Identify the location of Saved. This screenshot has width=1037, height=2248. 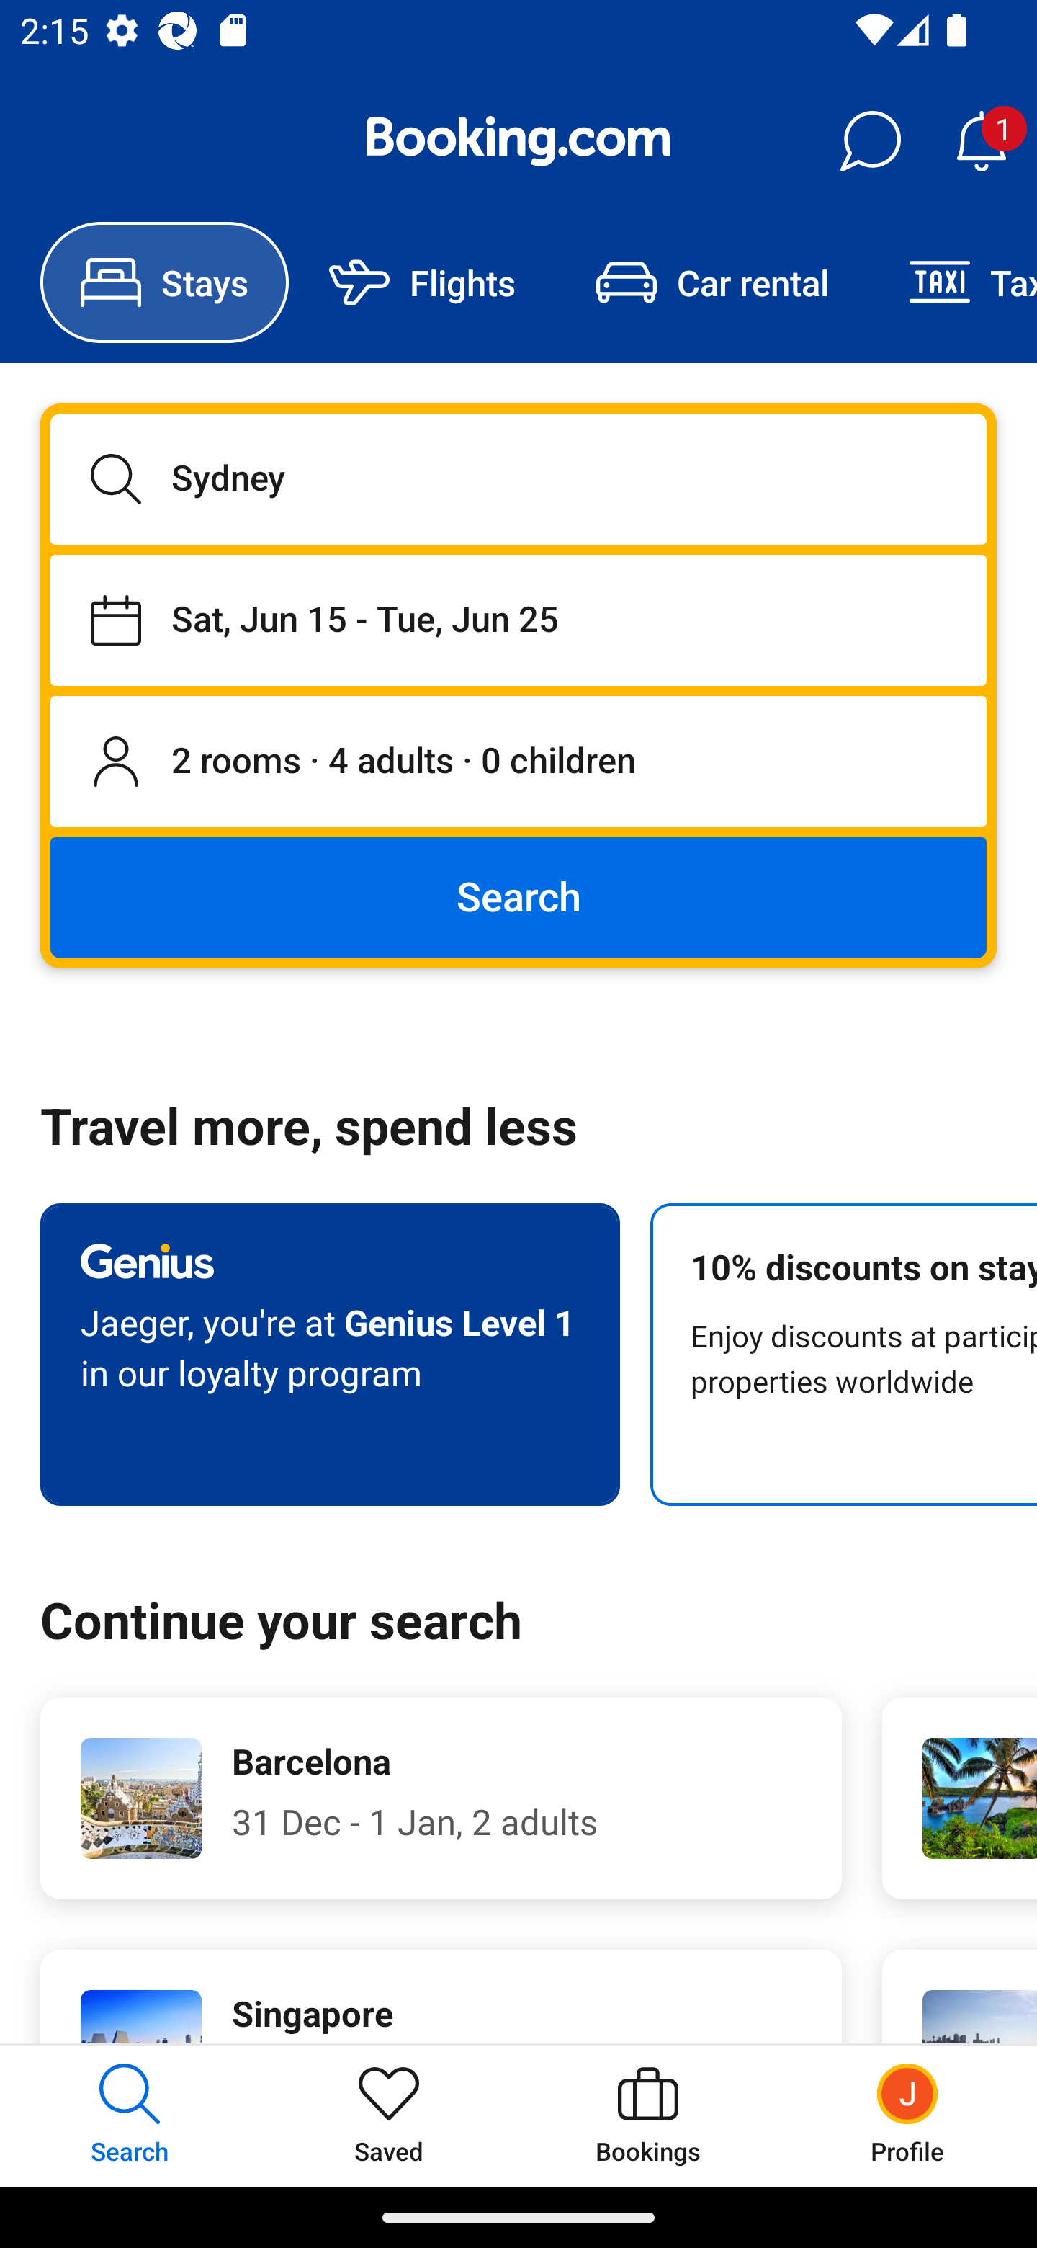
(389, 2115).